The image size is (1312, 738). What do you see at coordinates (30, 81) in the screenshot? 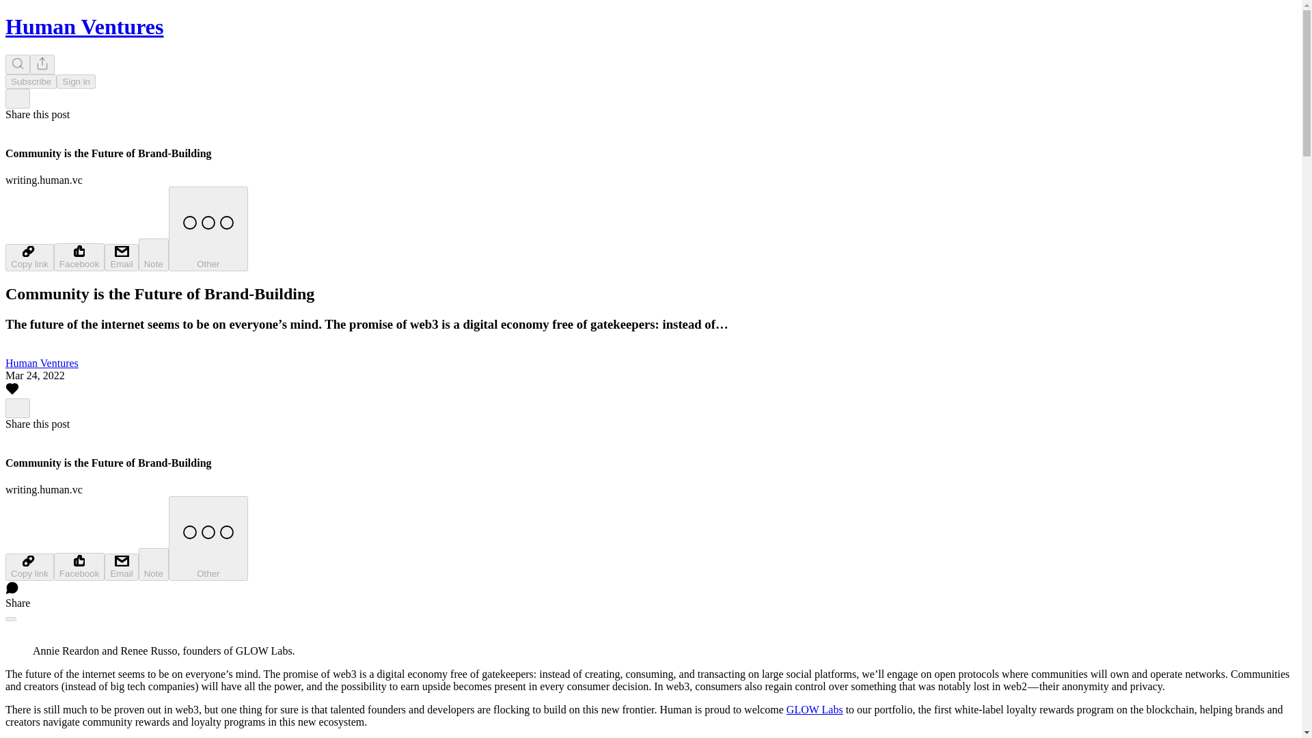
I see `Subscribe` at bounding box center [30, 81].